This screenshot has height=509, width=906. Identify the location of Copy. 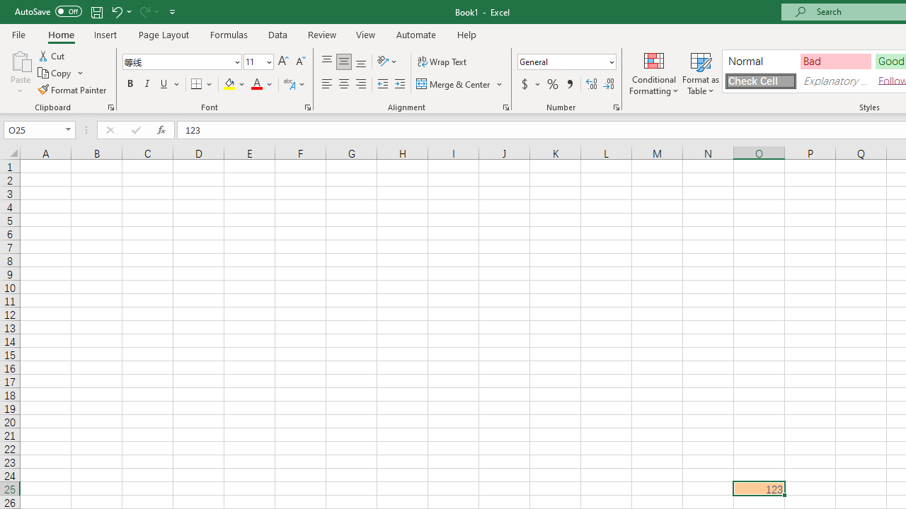
(55, 74).